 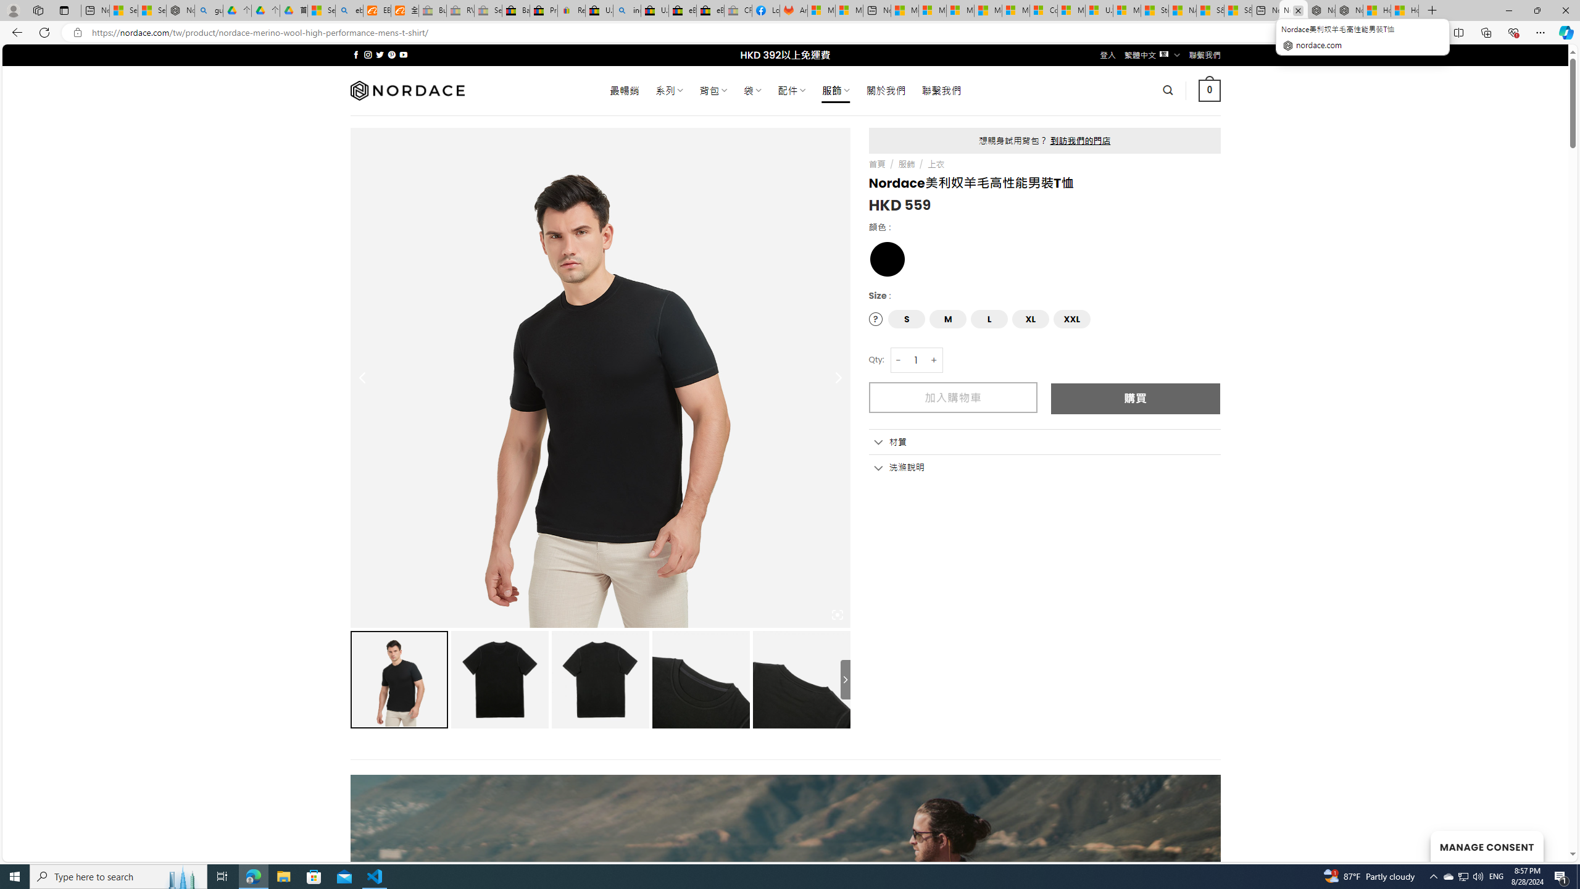 I want to click on Restore, so click(x=1537, y=10).